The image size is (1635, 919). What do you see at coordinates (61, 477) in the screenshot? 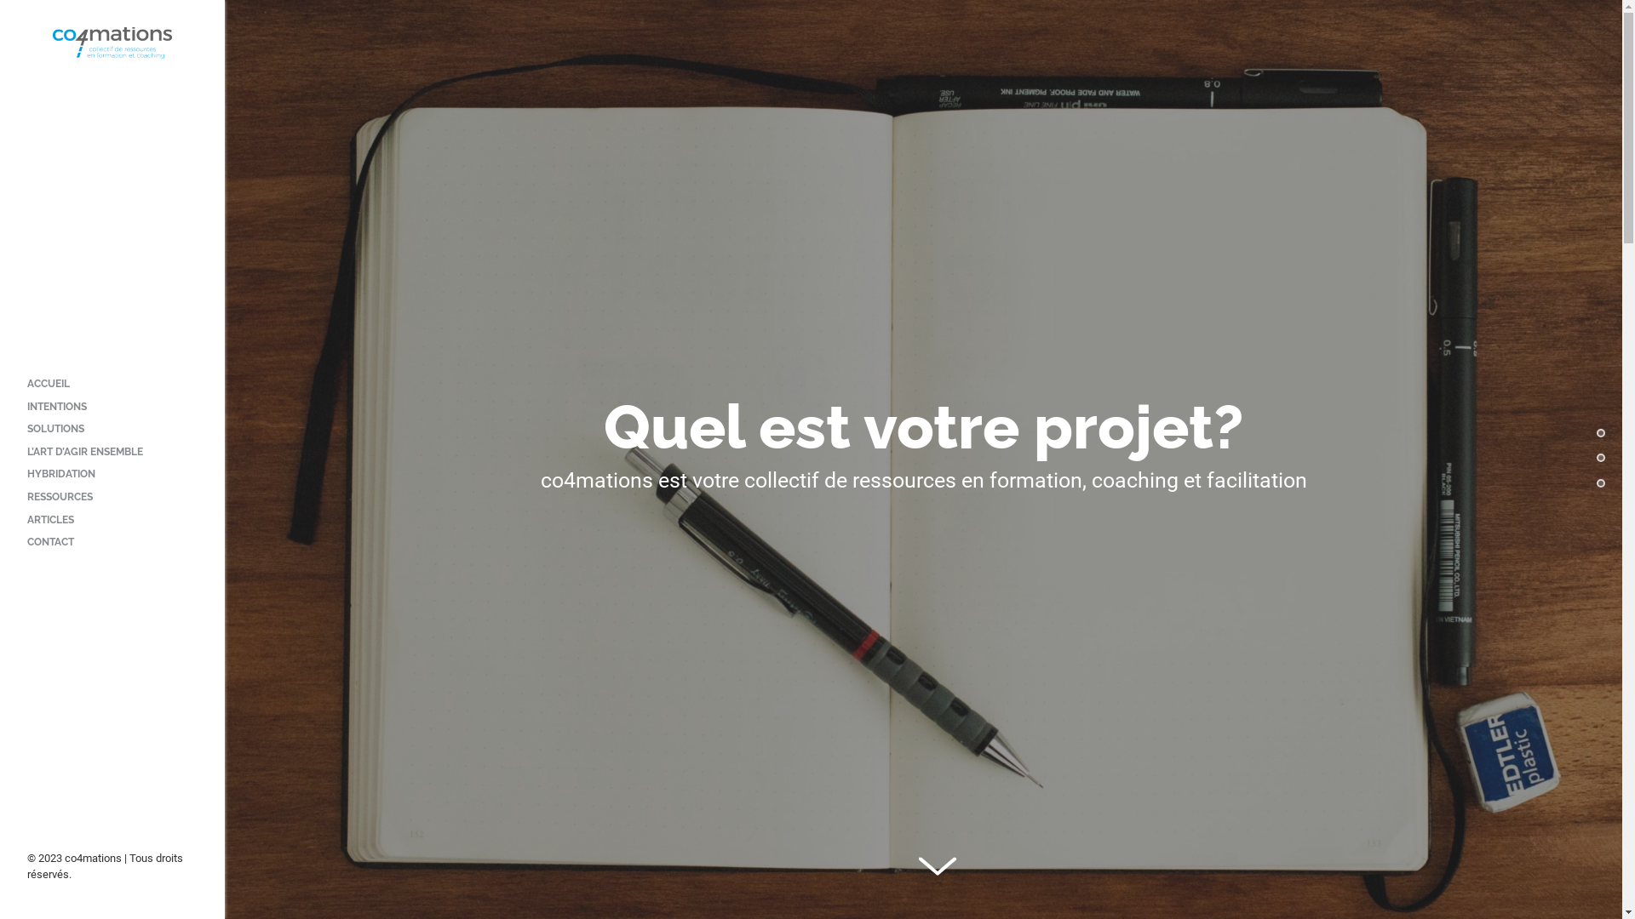
I see `HYBRIDATION` at bounding box center [61, 477].